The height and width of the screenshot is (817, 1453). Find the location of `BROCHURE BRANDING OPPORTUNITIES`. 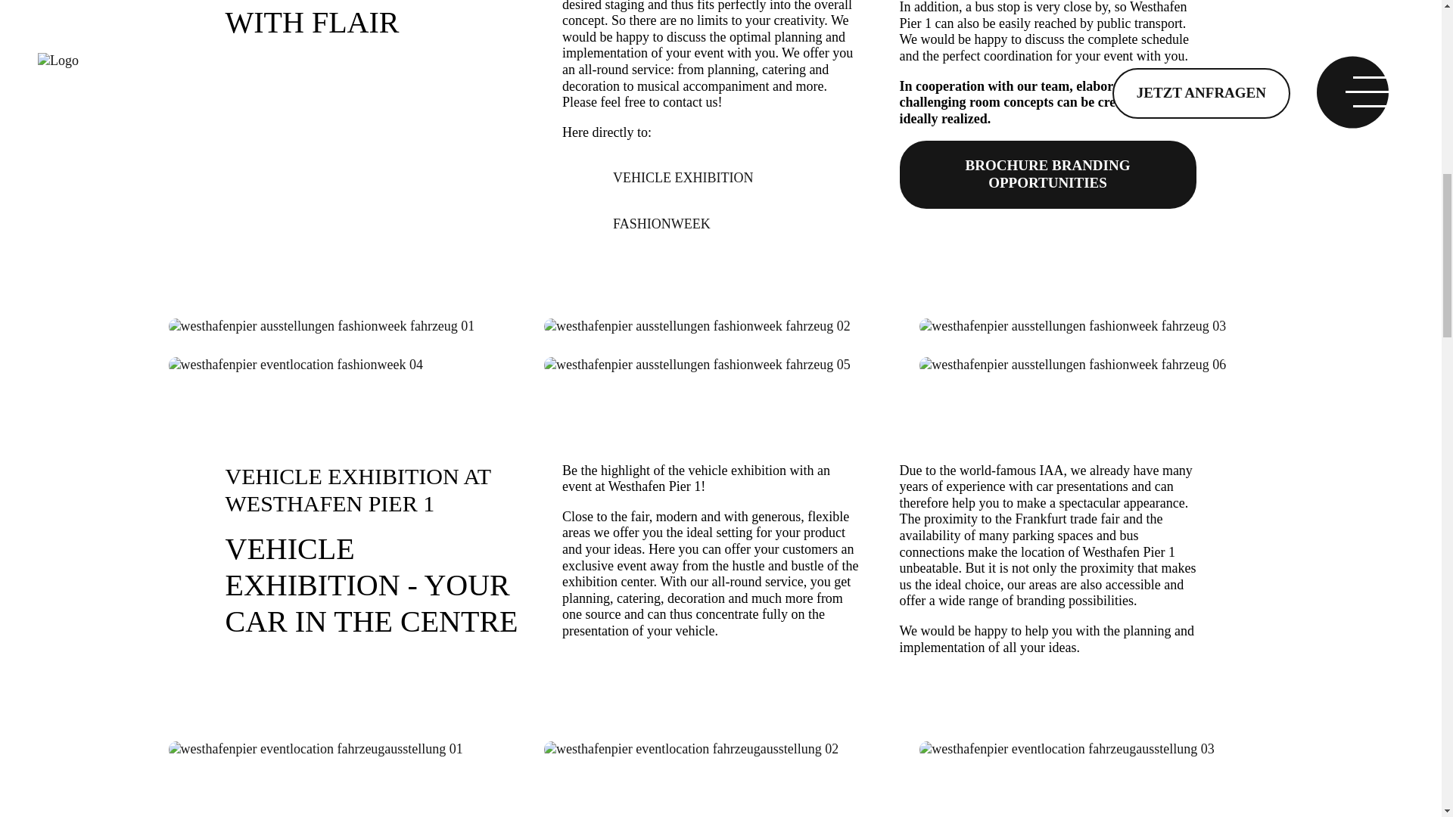

BROCHURE BRANDING OPPORTUNITIES is located at coordinates (1047, 183).